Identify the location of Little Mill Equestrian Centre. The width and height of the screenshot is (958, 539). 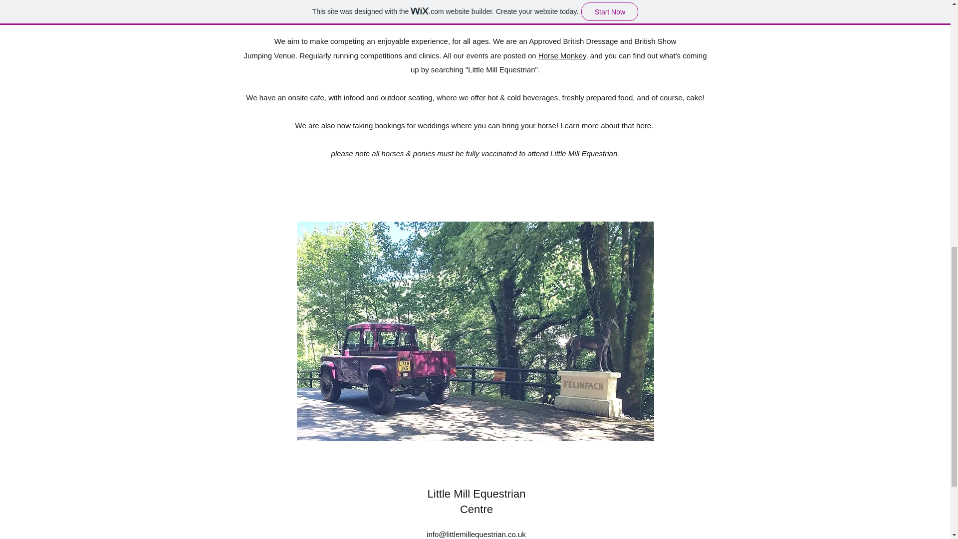
(477, 501).